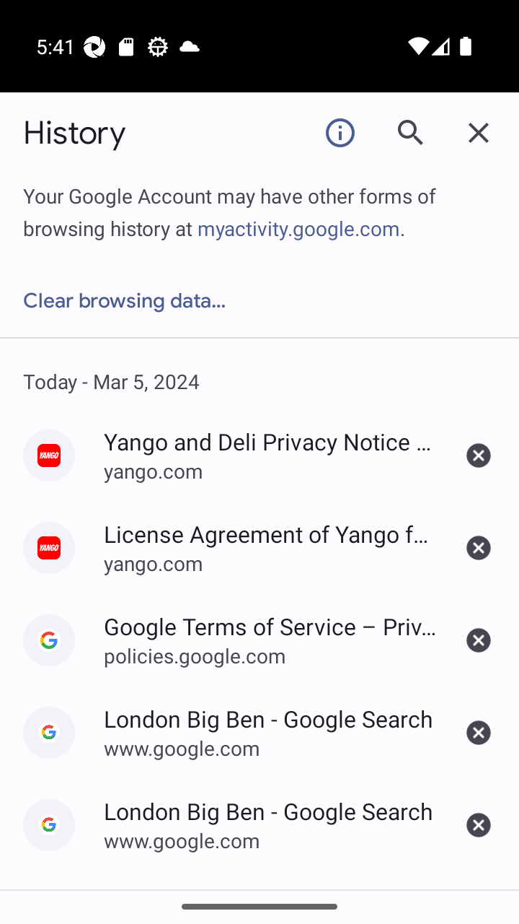 This screenshot has height=924, width=519. I want to click on Hide Info, so click(340, 132).